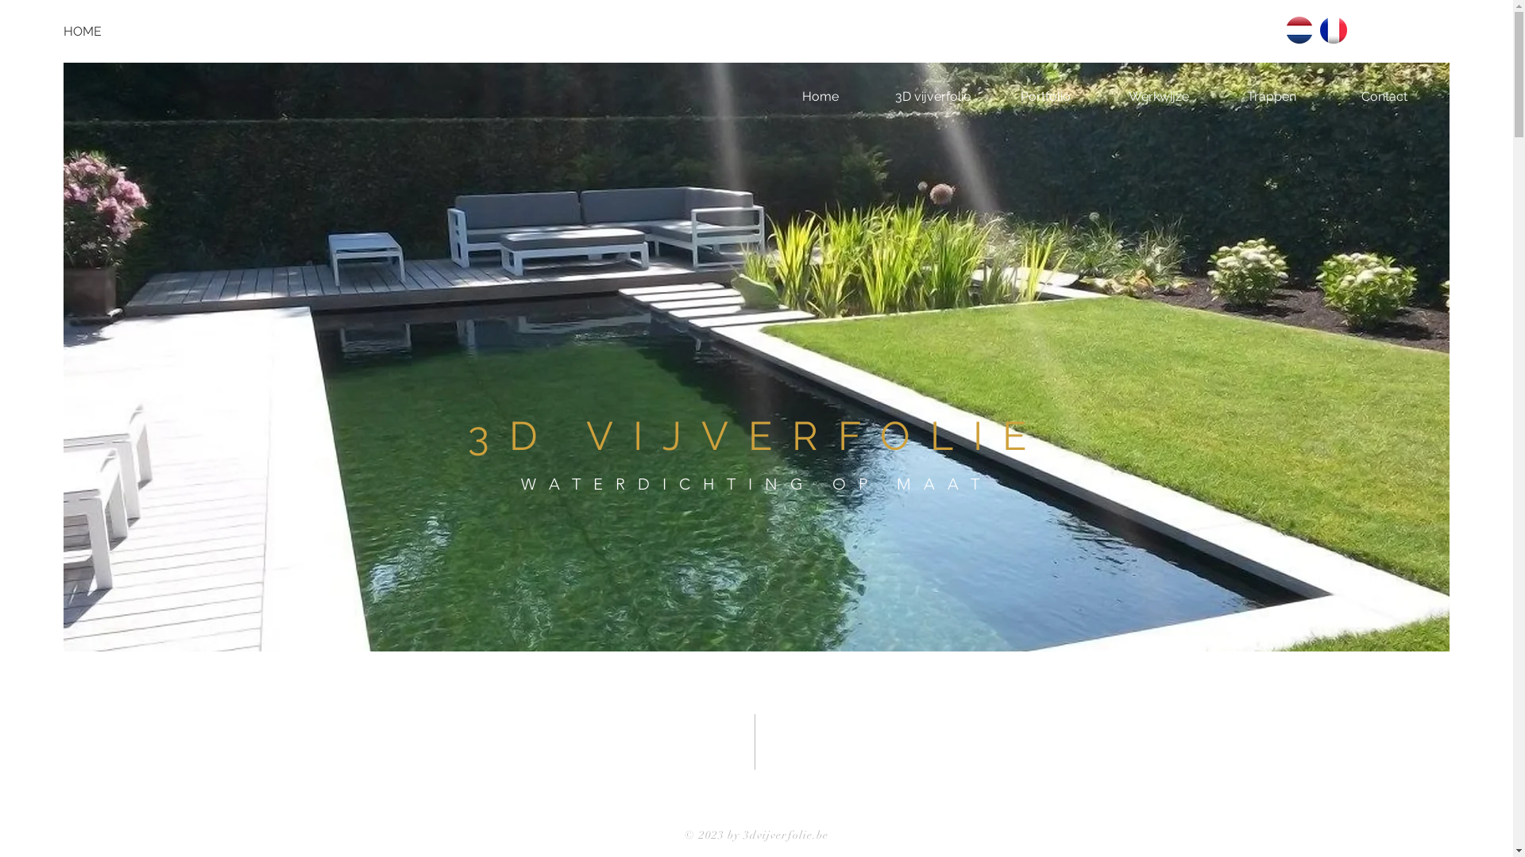 This screenshot has width=1525, height=857. Describe the element at coordinates (820, 97) in the screenshot. I see `Home` at that location.